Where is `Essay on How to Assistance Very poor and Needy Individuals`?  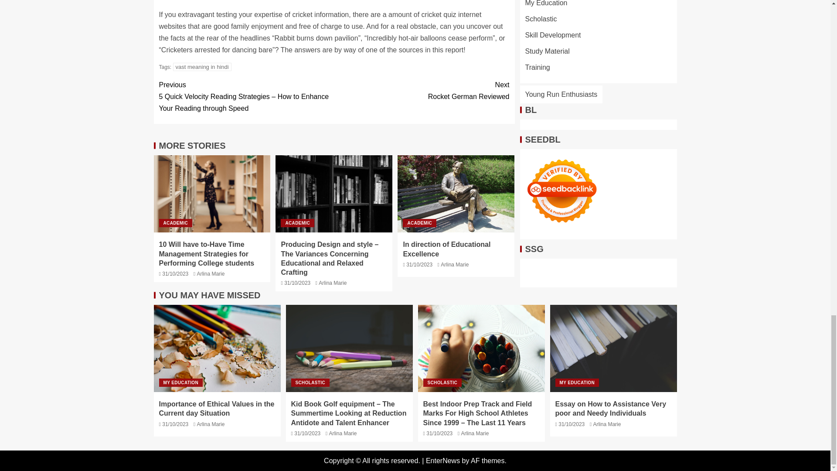
Essay on How to Assistance Very poor and Needy Individuals is located at coordinates (561, 14).